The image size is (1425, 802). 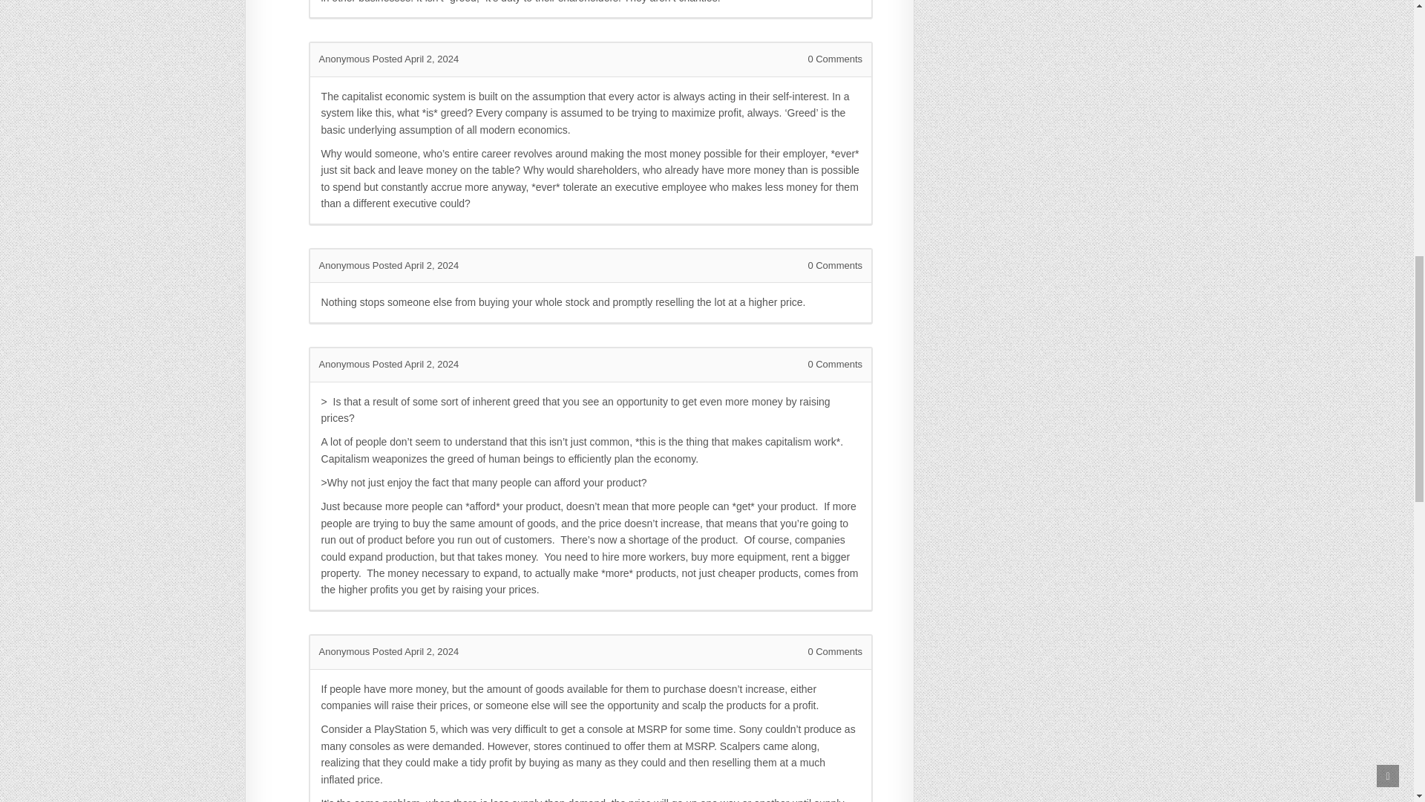 I want to click on Posted April 2, 2024, so click(x=416, y=265).